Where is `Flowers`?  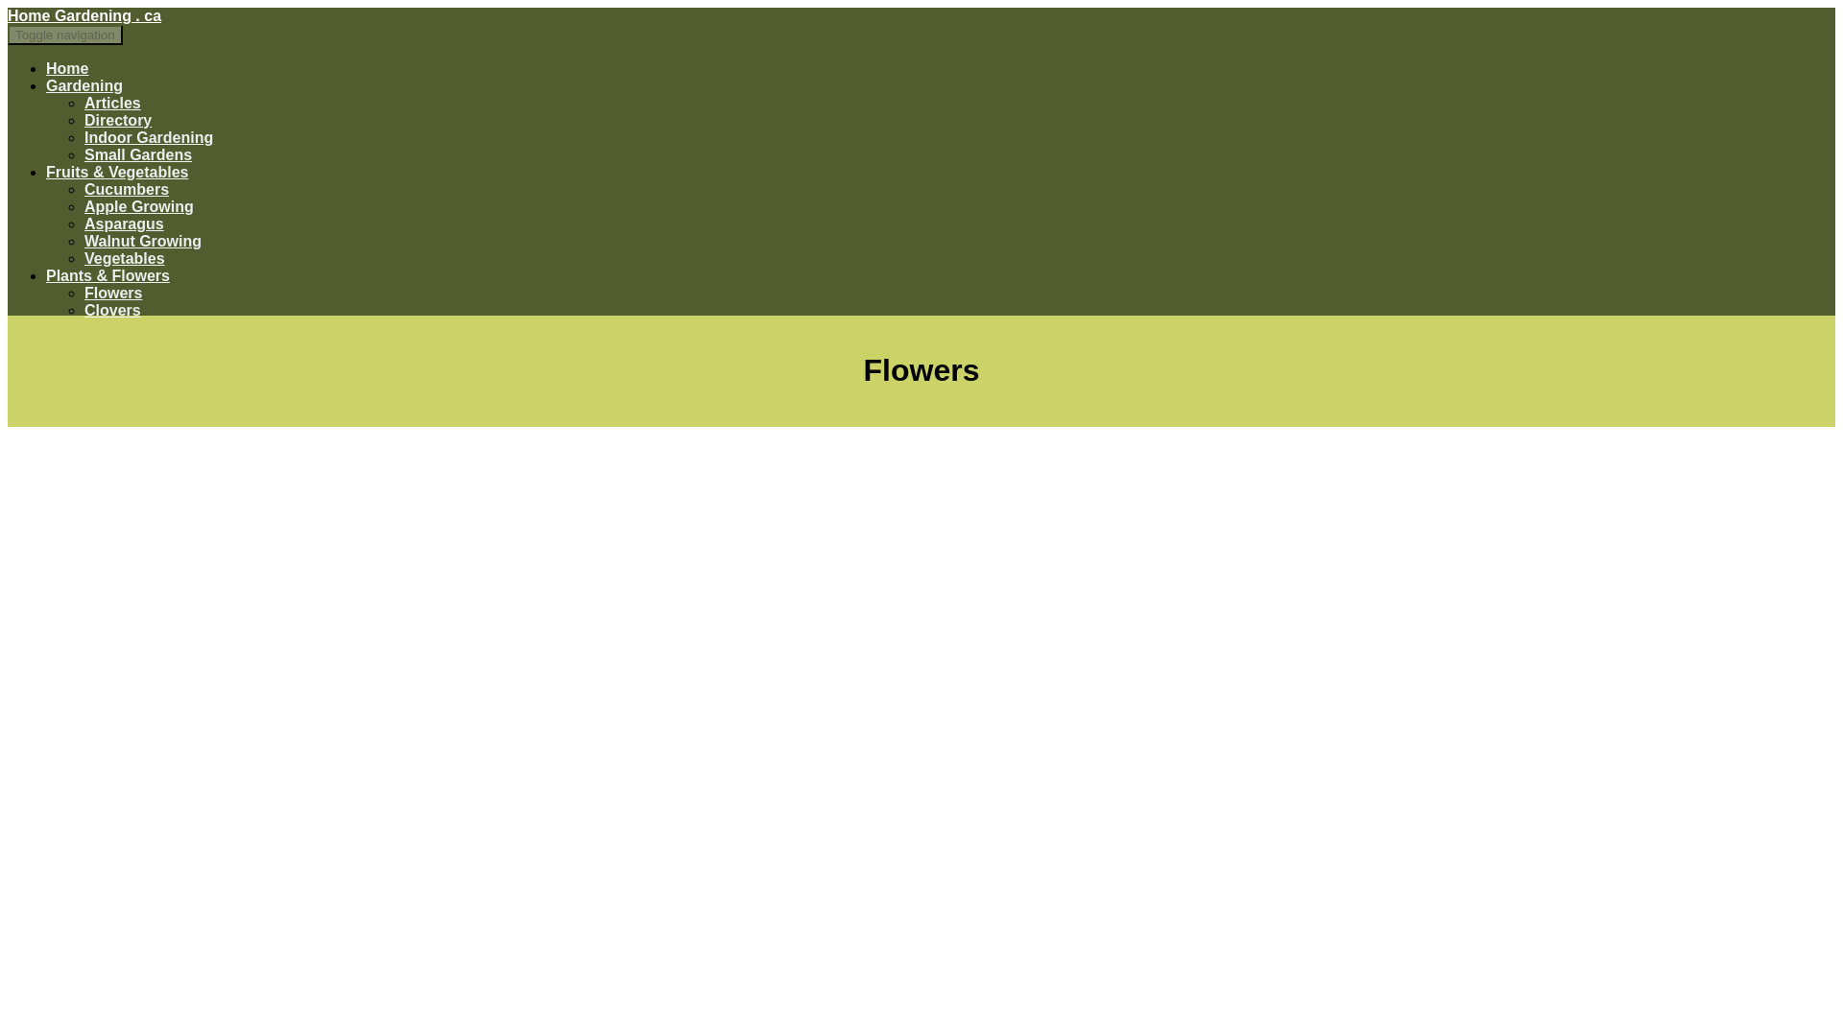
Flowers is located at coordinates (113, 294).